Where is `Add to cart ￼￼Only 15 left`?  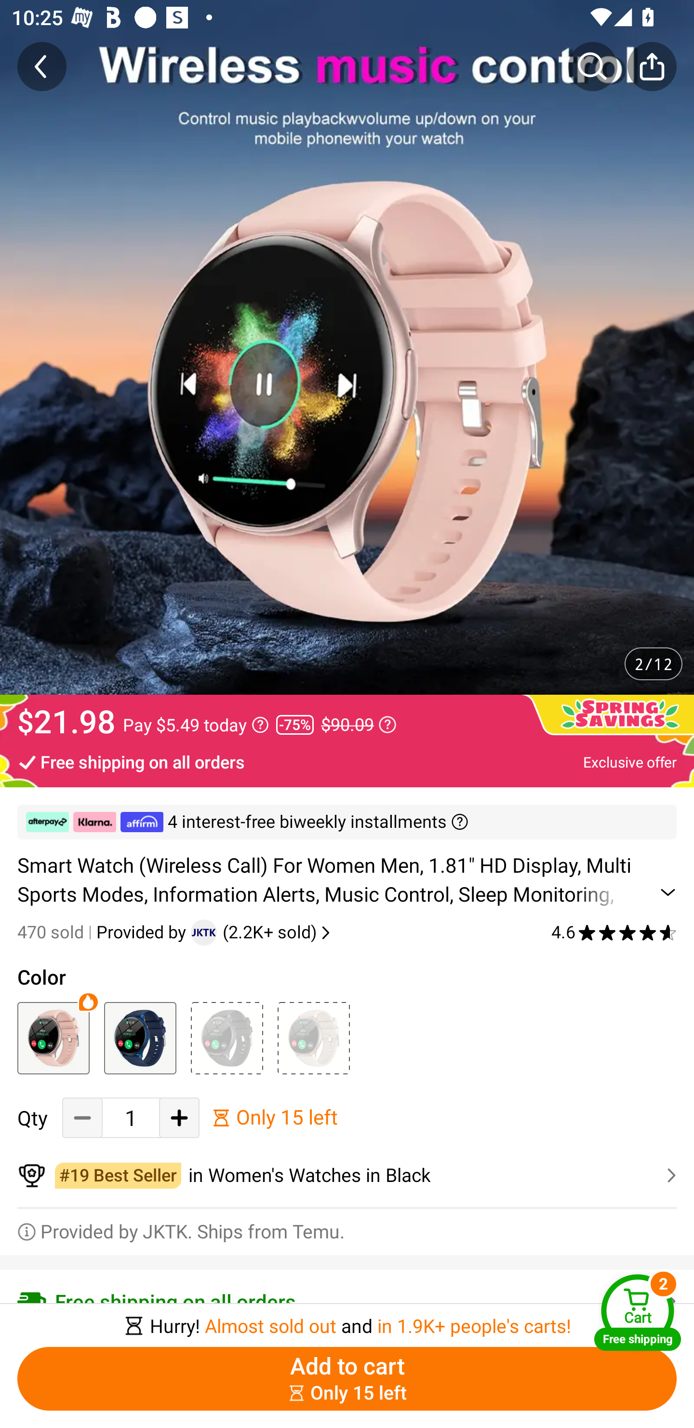 Add to cart ￼￼Only 15 left is located at coordinates (347, 1379).